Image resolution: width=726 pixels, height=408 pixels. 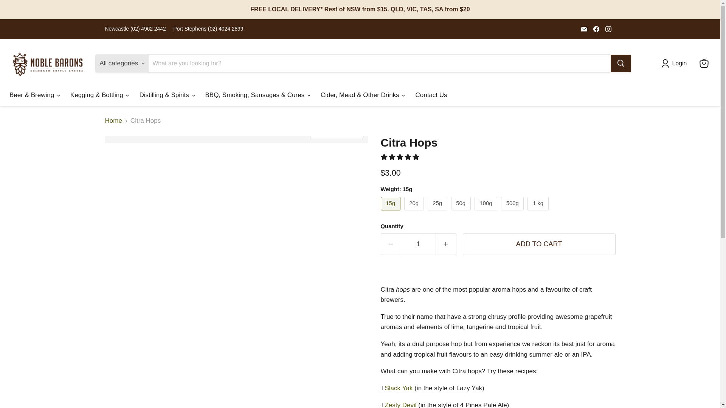 I want to click on Find us on Instagram, so click(x=608, y=29).